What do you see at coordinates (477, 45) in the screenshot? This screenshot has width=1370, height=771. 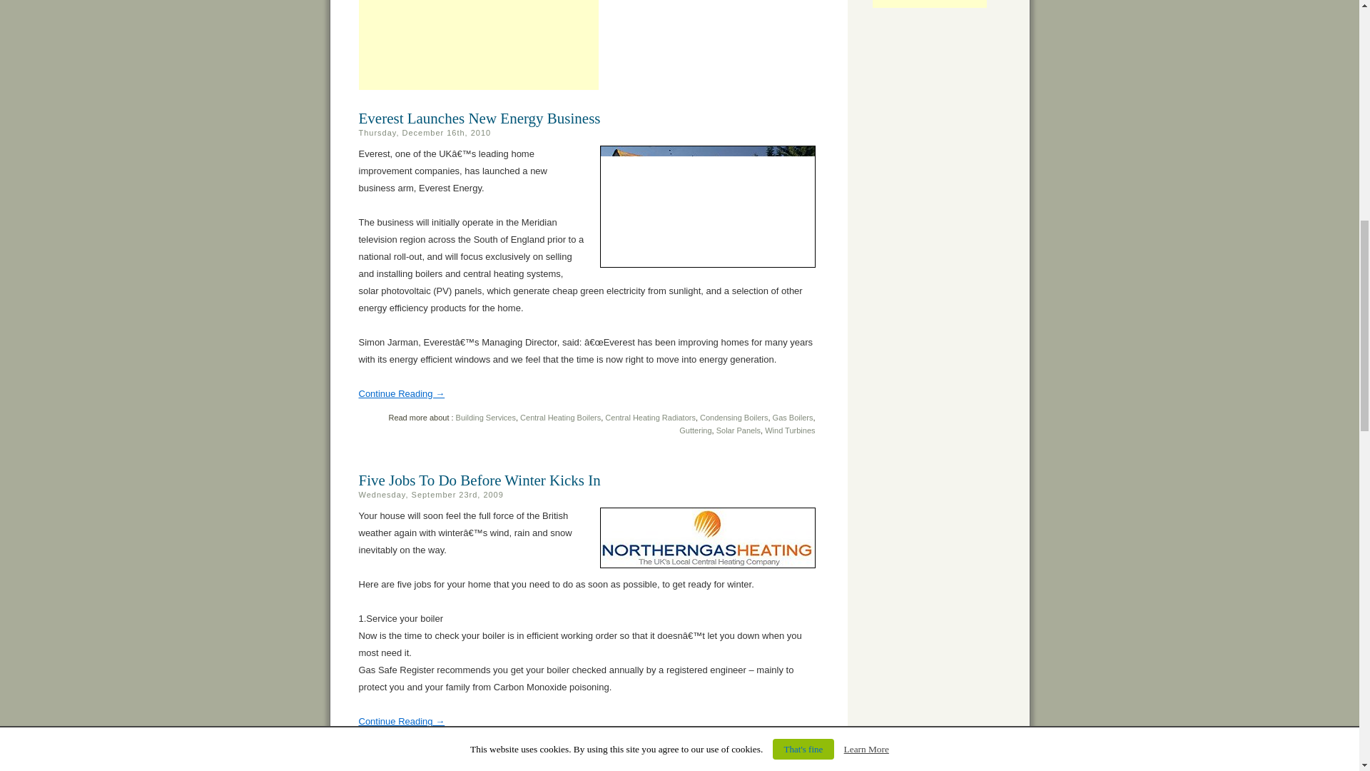 I see `Advertisement` at bounding box center [477, 45].